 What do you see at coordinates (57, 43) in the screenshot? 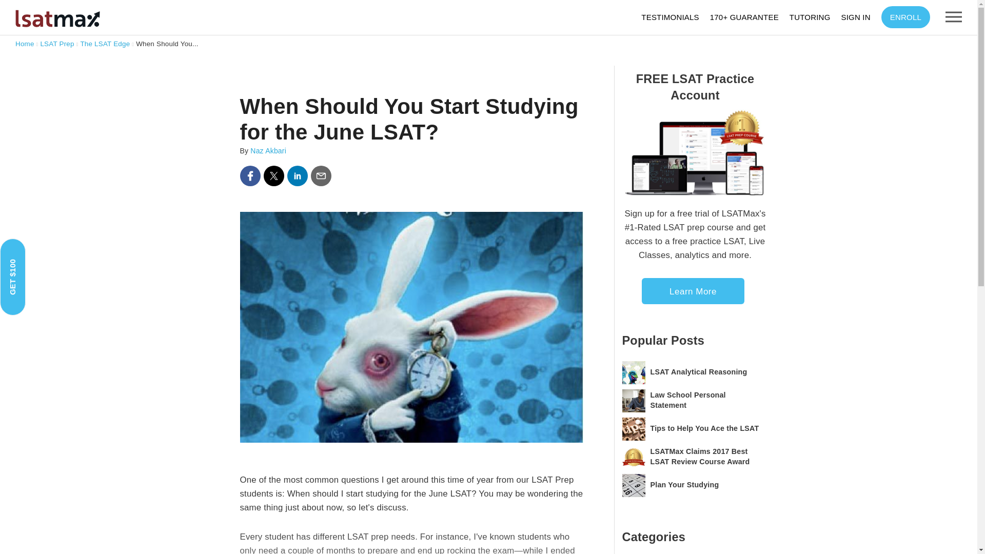
I see `LSAT Prep` at bounding box center [57, 43].